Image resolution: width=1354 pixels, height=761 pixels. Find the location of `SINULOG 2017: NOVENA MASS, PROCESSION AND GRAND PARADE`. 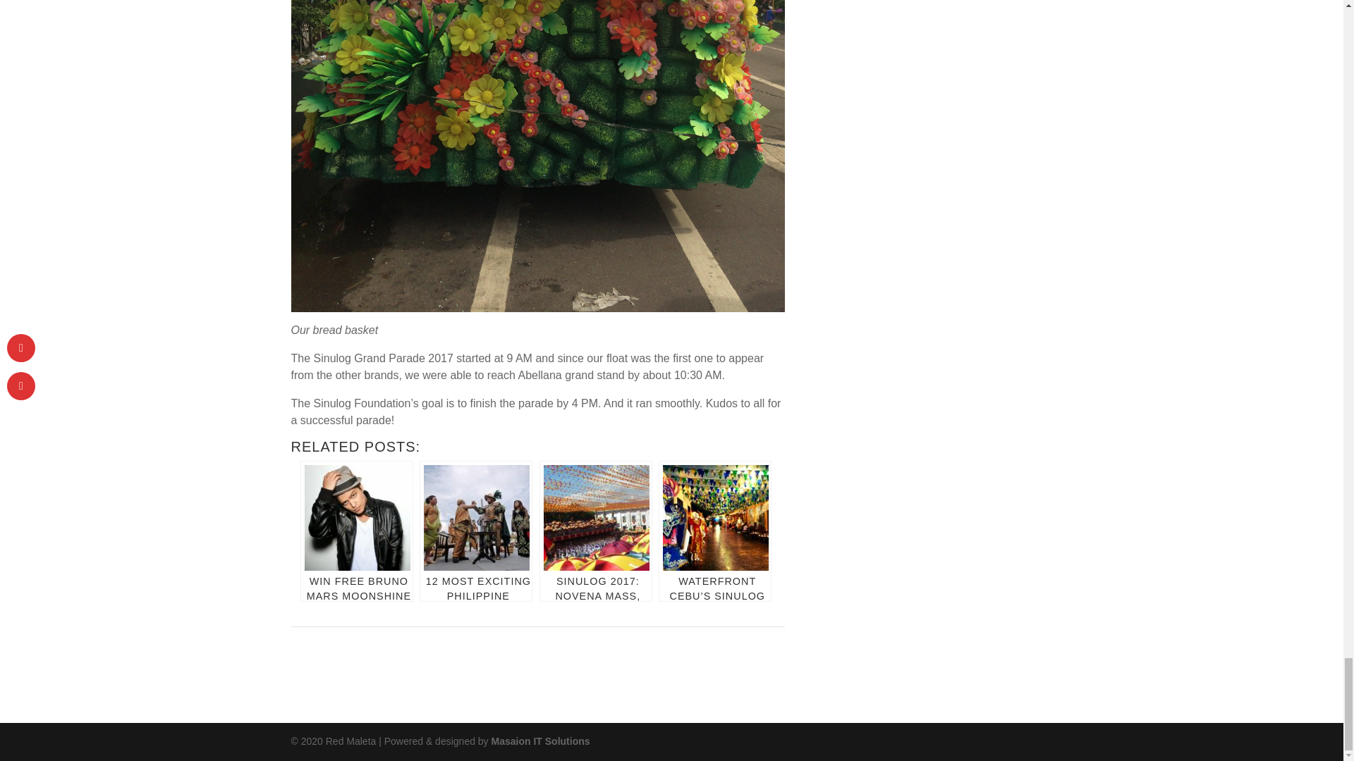

SINULOG 2017: NOVENA MASS, PROCESSION AND GRAND PARADE is located at coordinates (595, 531).